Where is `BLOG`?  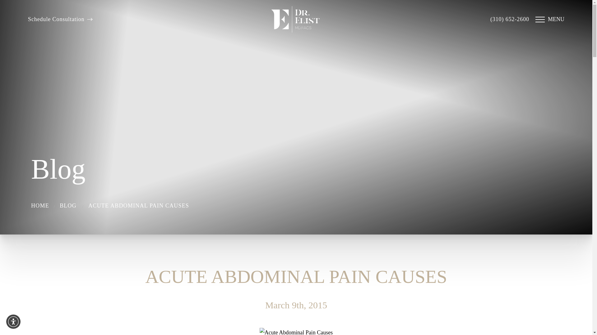 BLOG is located at coordinates (68, 206).